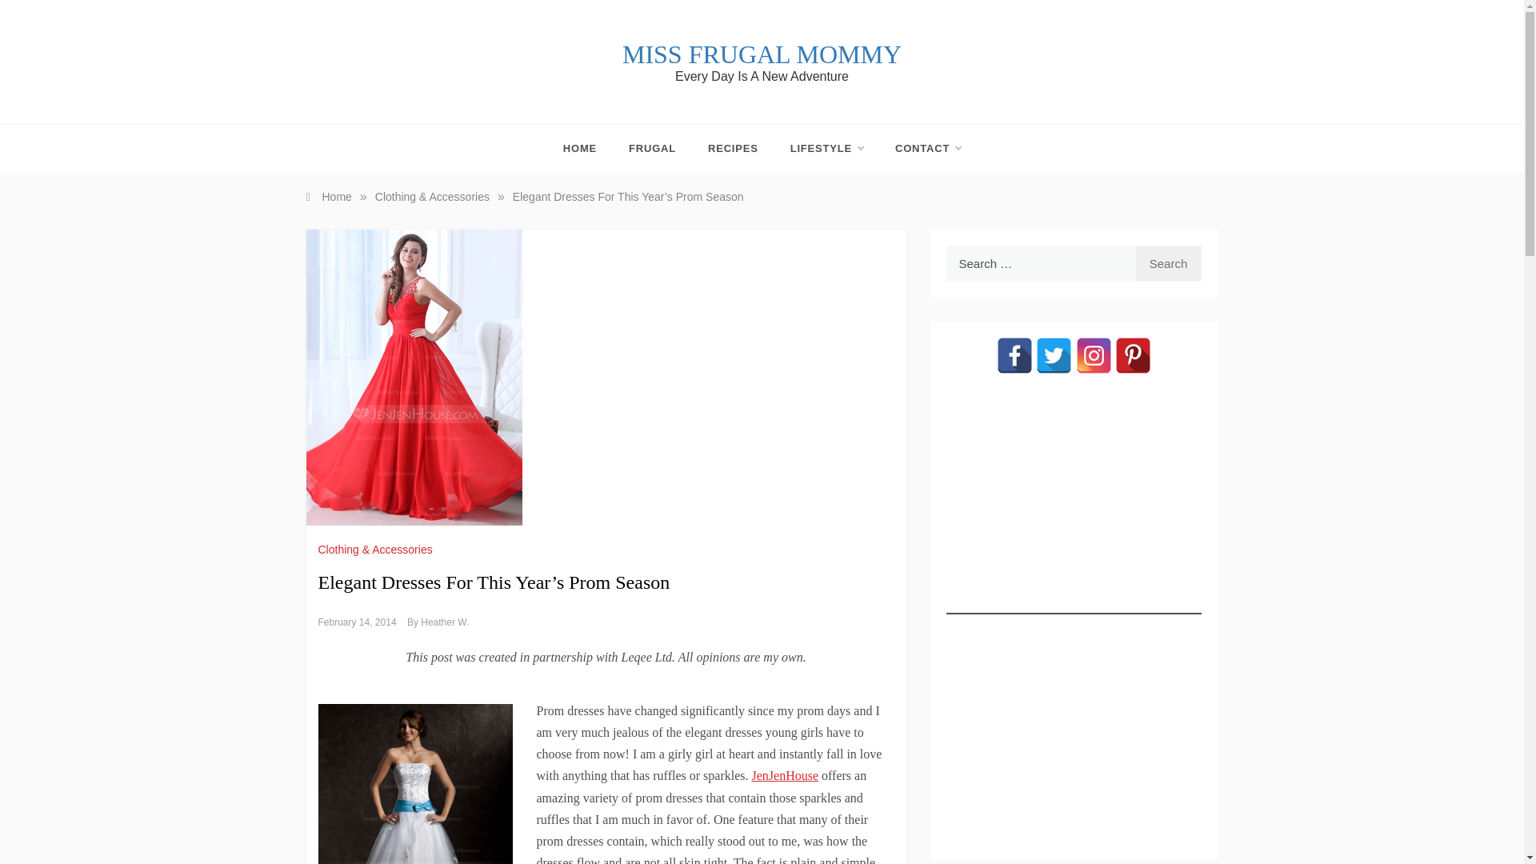 The height and width of the screenshot is (864, 1536). What do you see at coordinates (445, 622) in the screenshot?
I see `Heather W.` at bounding box center [445, 622].